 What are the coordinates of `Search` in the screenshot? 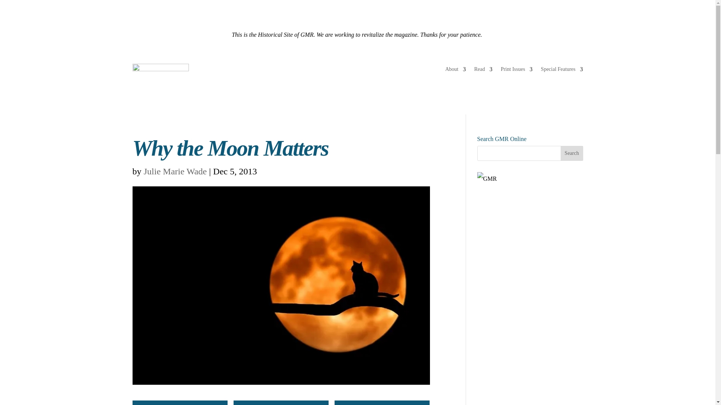 It's located at (572, 153).